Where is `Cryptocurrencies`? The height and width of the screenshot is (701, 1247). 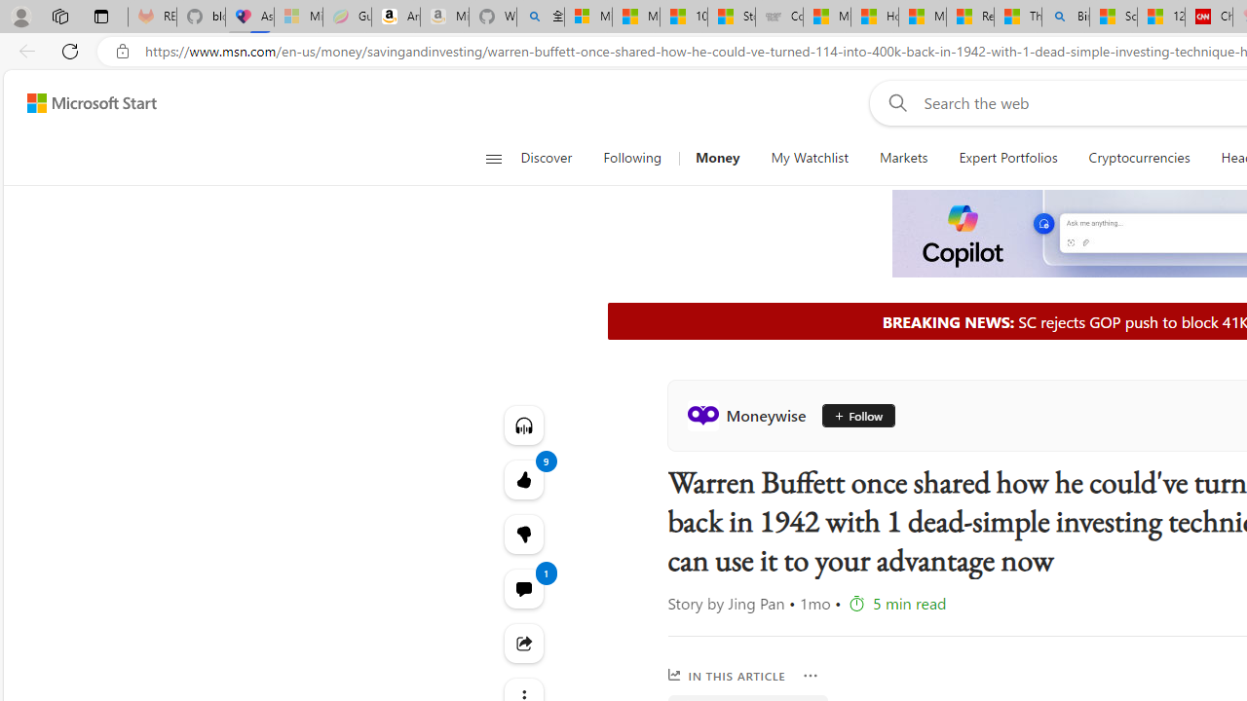 Cryptocurrencies is located at coordinates (1140, 158).